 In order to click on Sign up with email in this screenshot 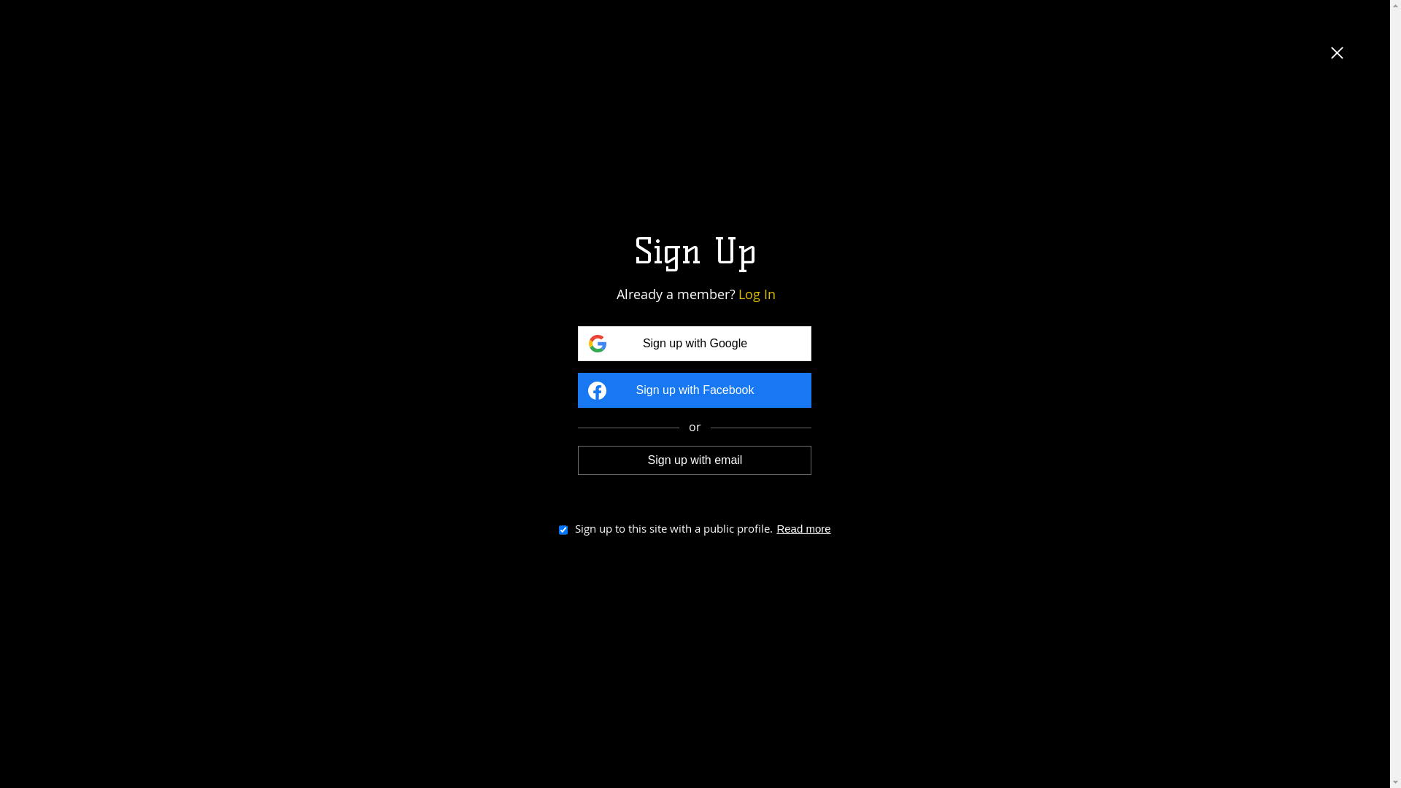, I will do `click(695, 460)`.